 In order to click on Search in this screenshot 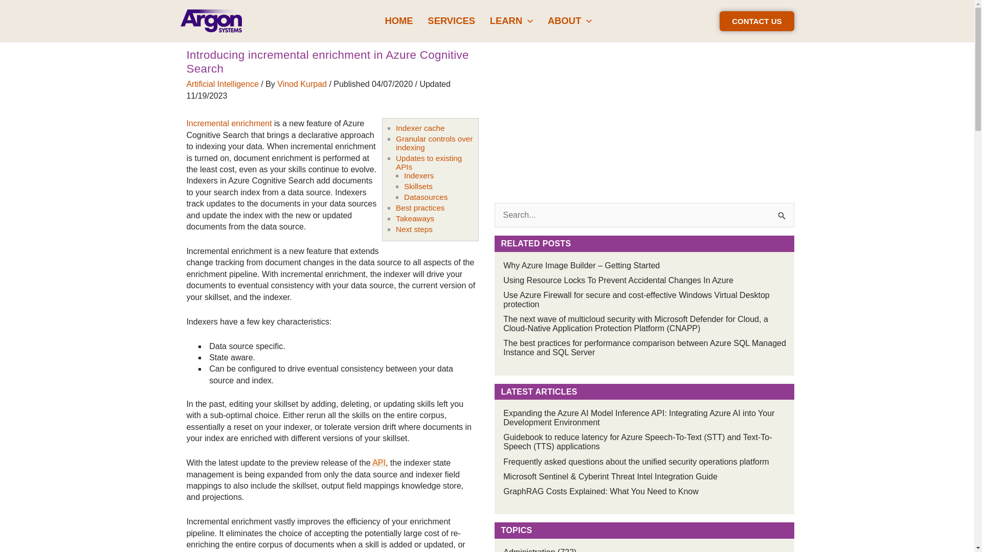, I will do `click(783, 214)`.